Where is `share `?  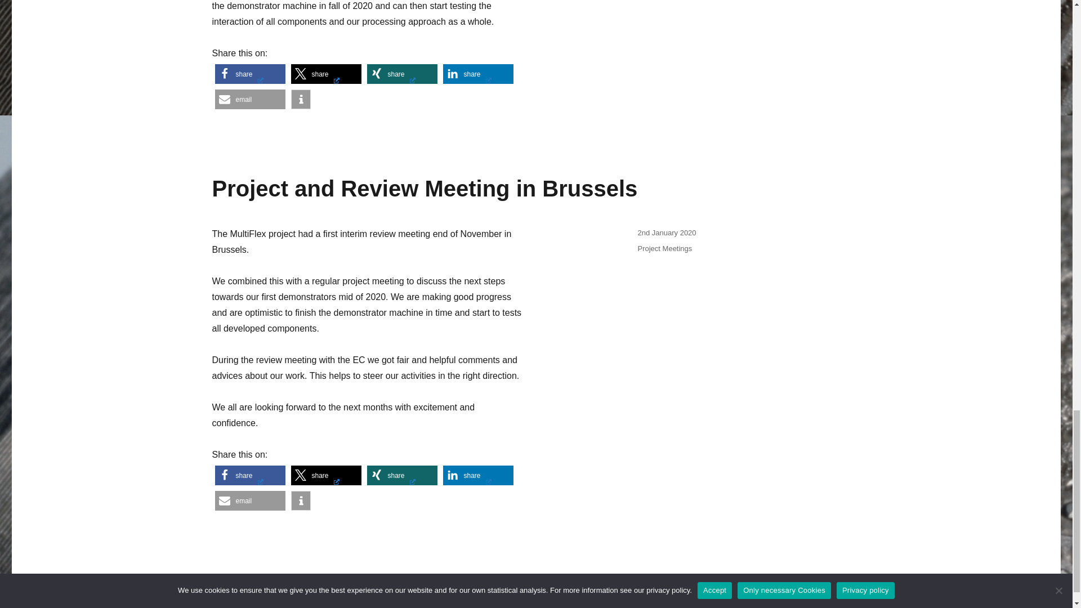 share  is located at coordinates (325, 475).